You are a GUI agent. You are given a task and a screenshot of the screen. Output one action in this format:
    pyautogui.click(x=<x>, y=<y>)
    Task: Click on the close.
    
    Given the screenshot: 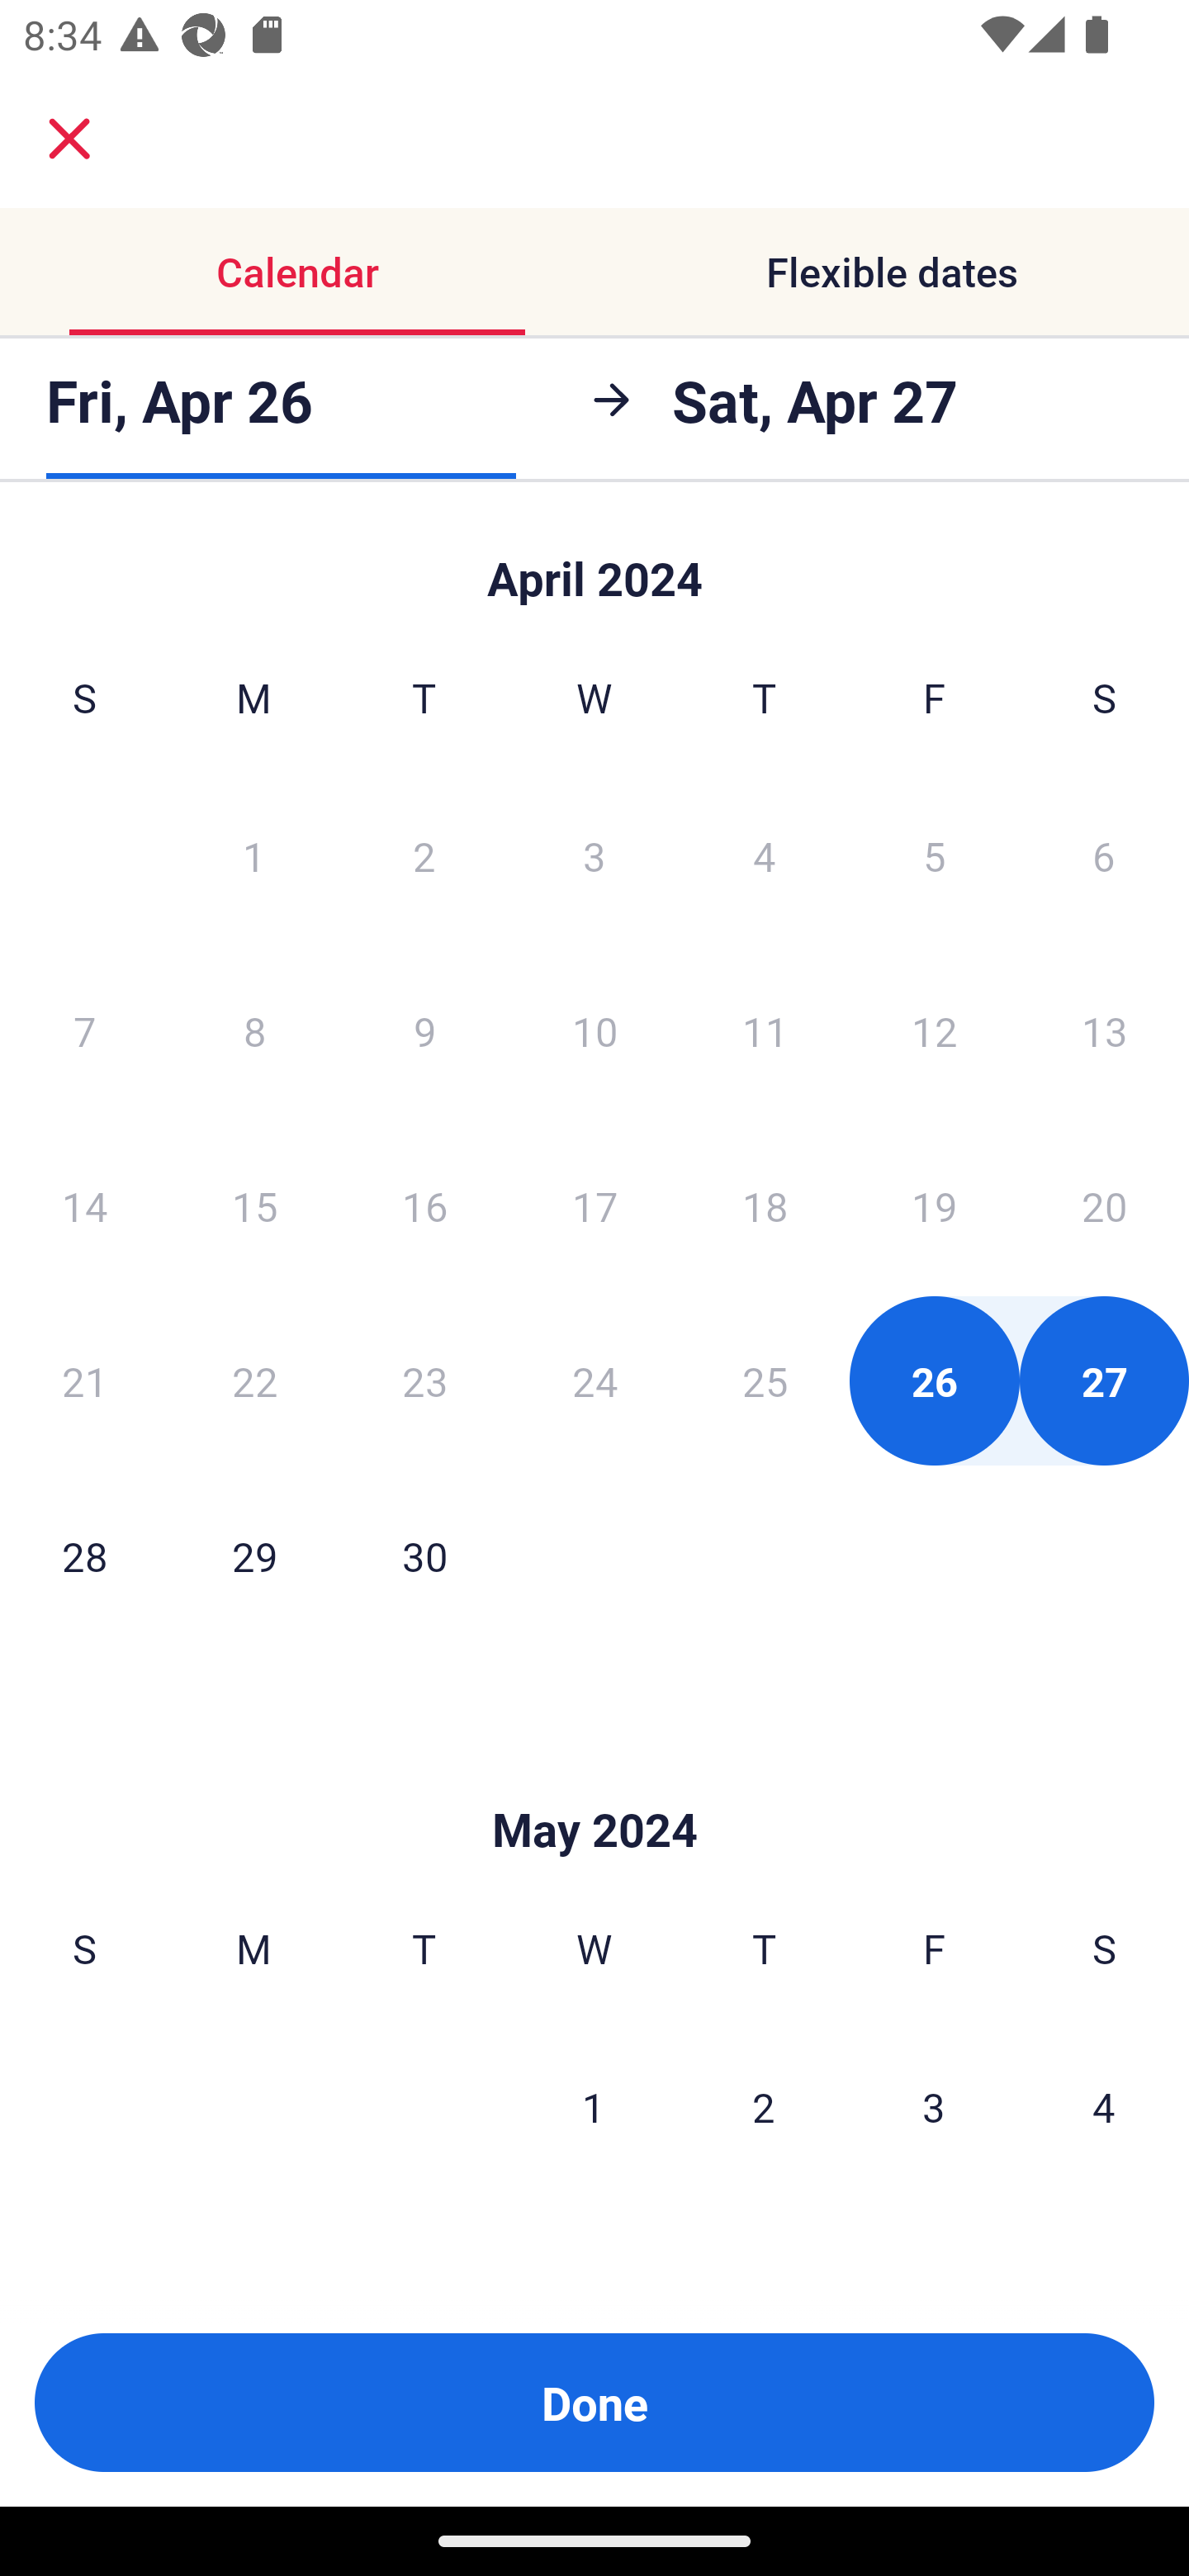 What is the action you would take?
    pyautogui.click(x=69, y=139)
    